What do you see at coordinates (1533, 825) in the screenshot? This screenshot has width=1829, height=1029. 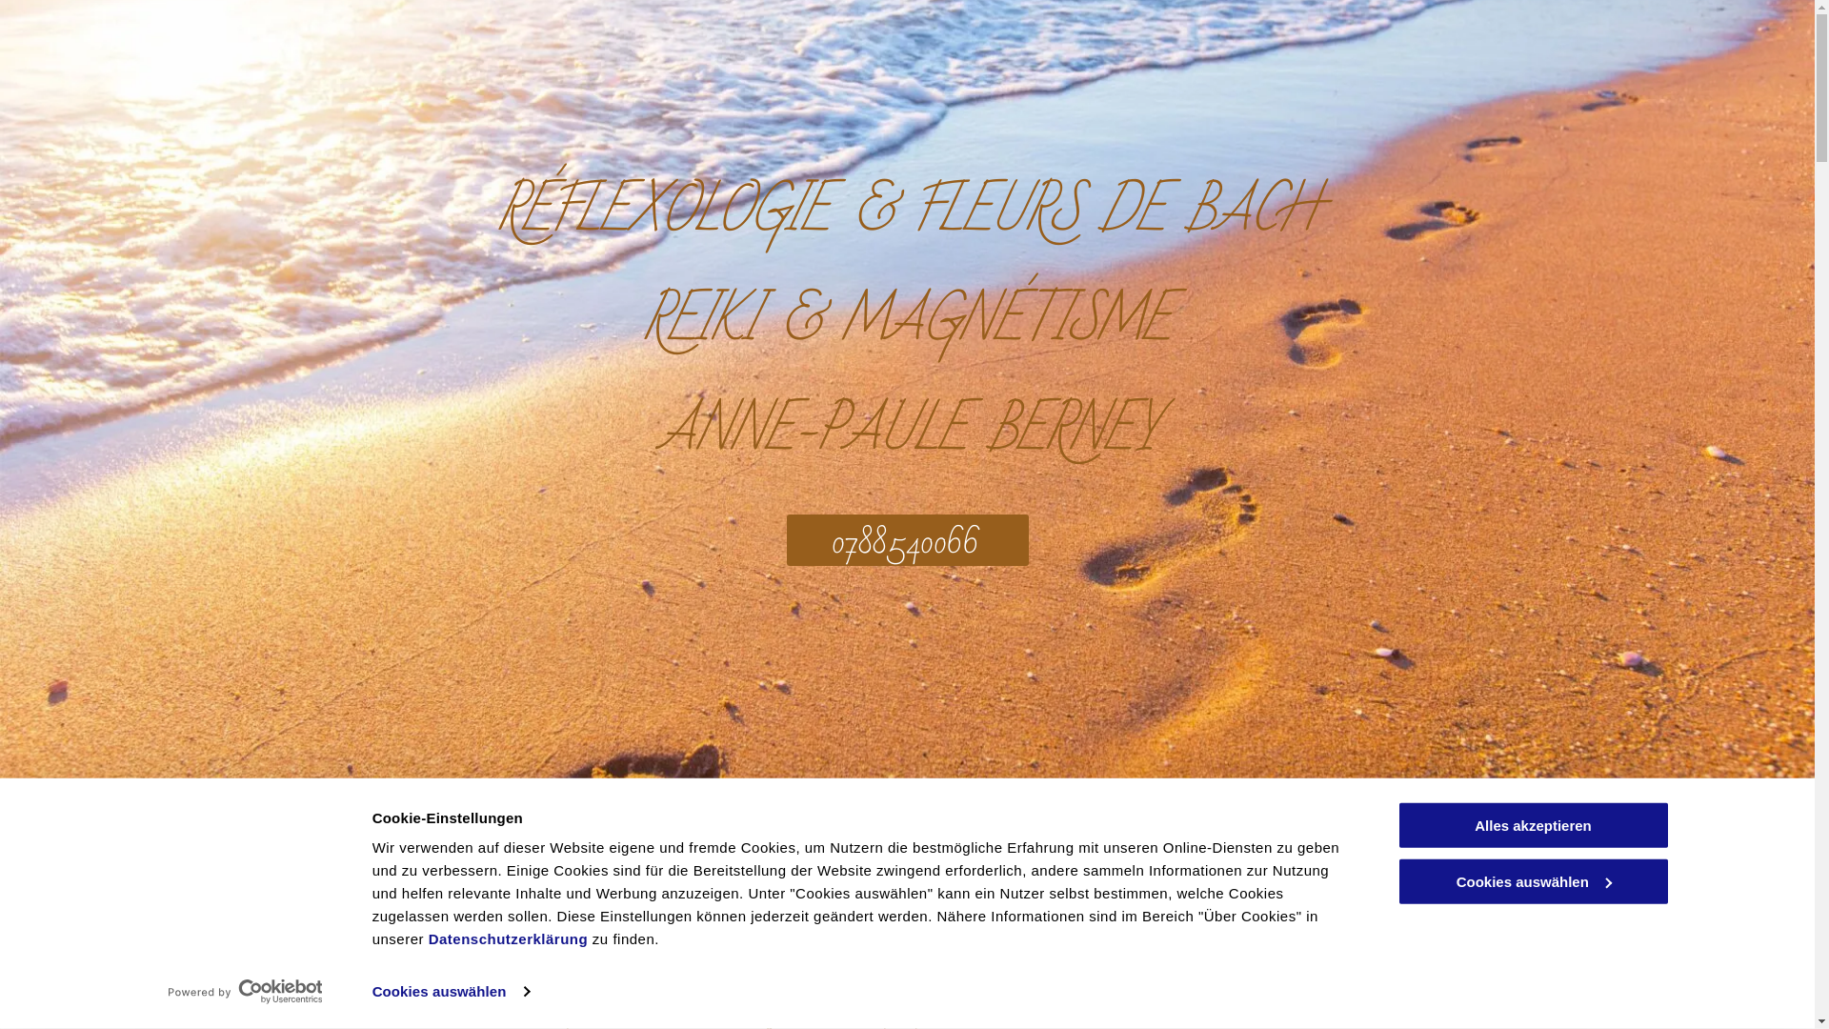 I see `Alles akzeptieren` at bounding box center [1533, 825].